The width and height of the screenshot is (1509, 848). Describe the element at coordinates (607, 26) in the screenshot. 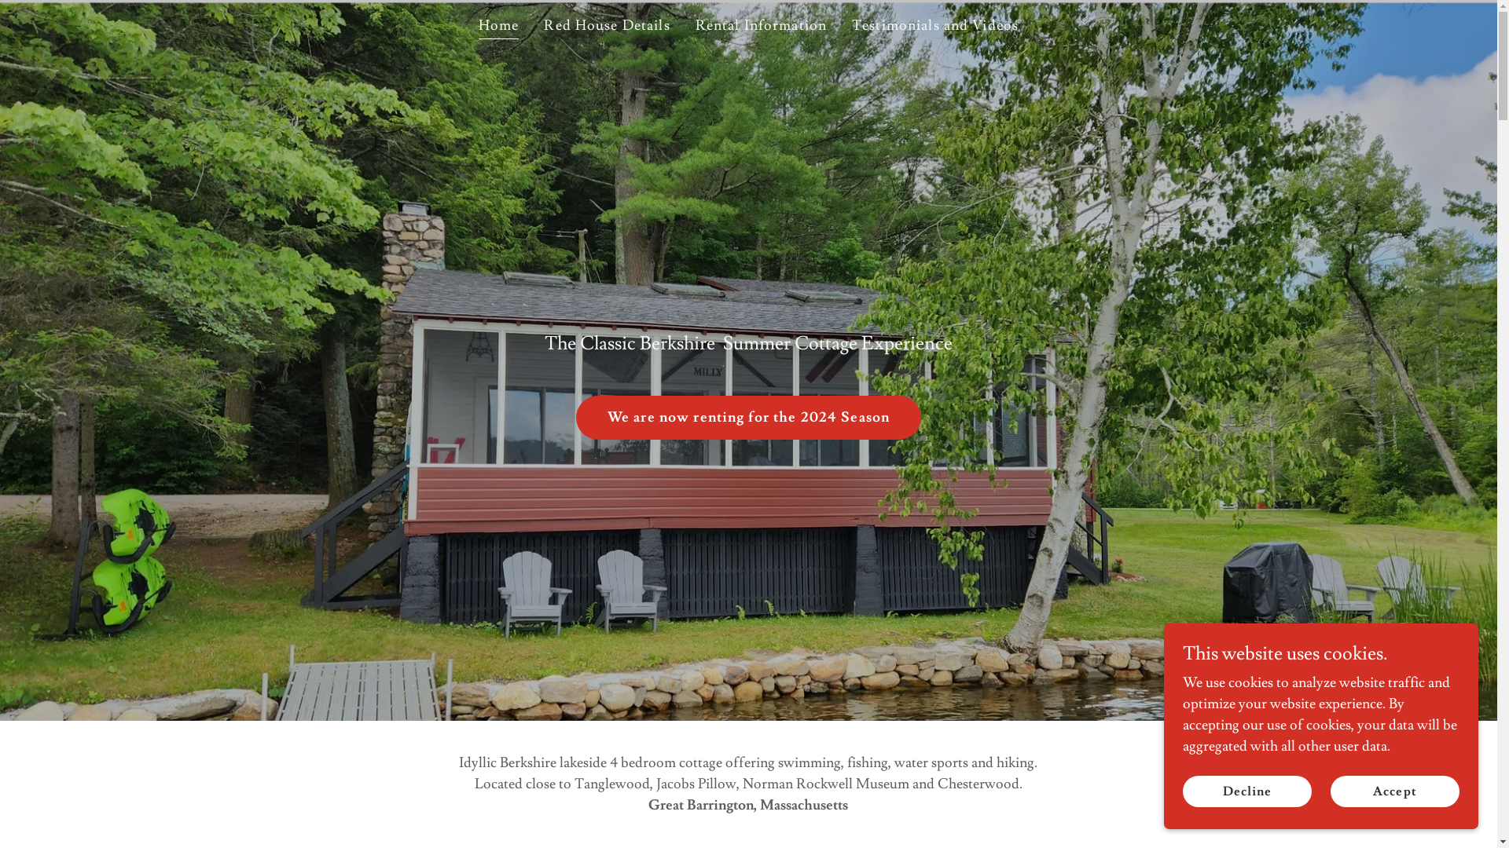

I see `Red House Details` at that location.